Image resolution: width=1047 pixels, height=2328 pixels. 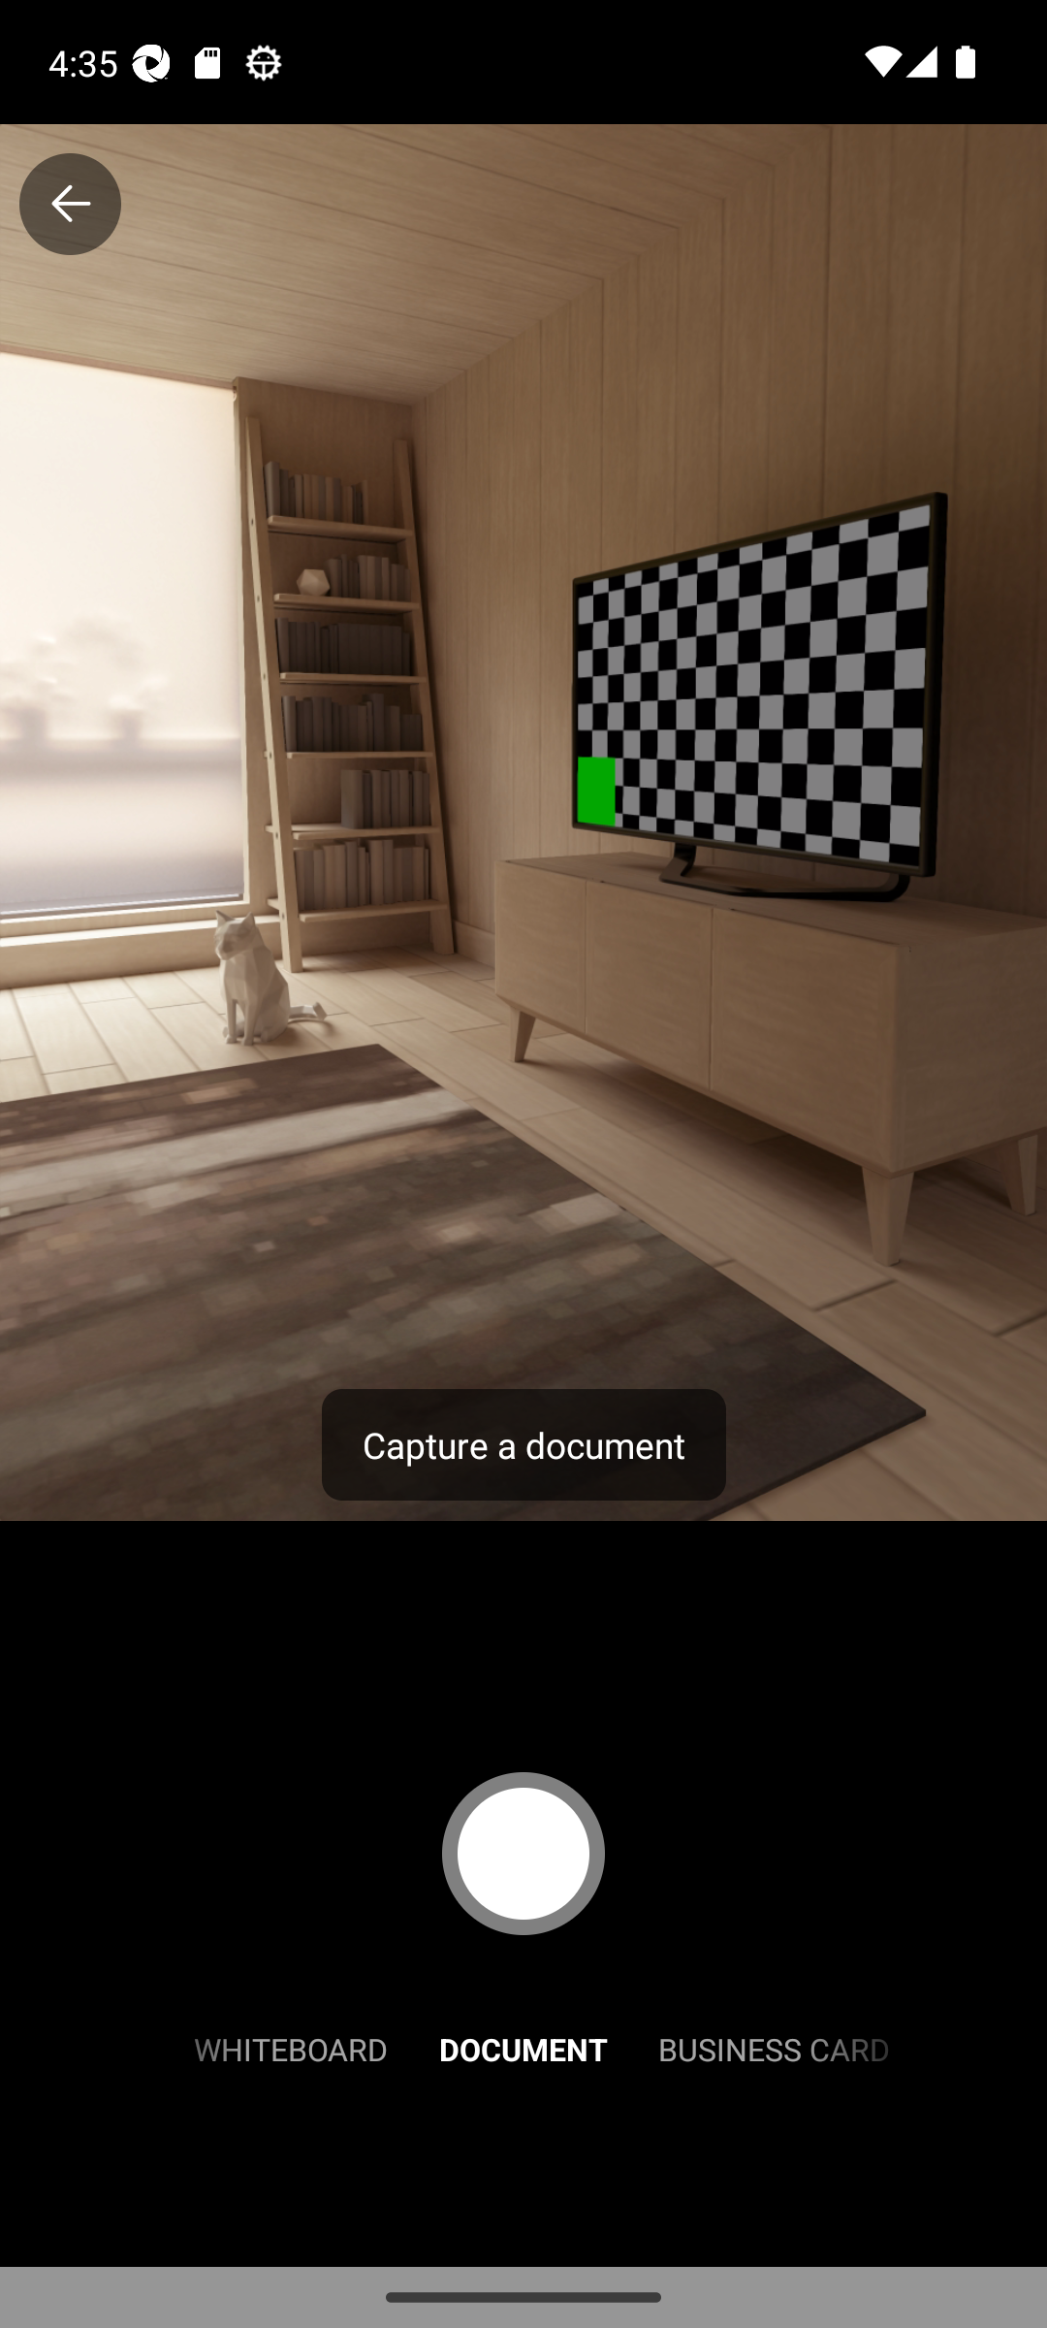 What do you see at coordinates (523, 2047) in the screenshot?
I see `DOCUMENT` at bounding box center [523, 2047].